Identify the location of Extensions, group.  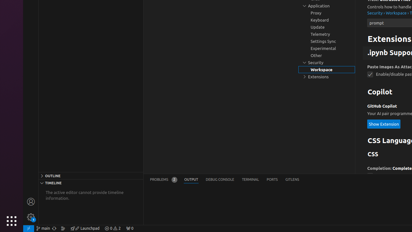
(327, 77).